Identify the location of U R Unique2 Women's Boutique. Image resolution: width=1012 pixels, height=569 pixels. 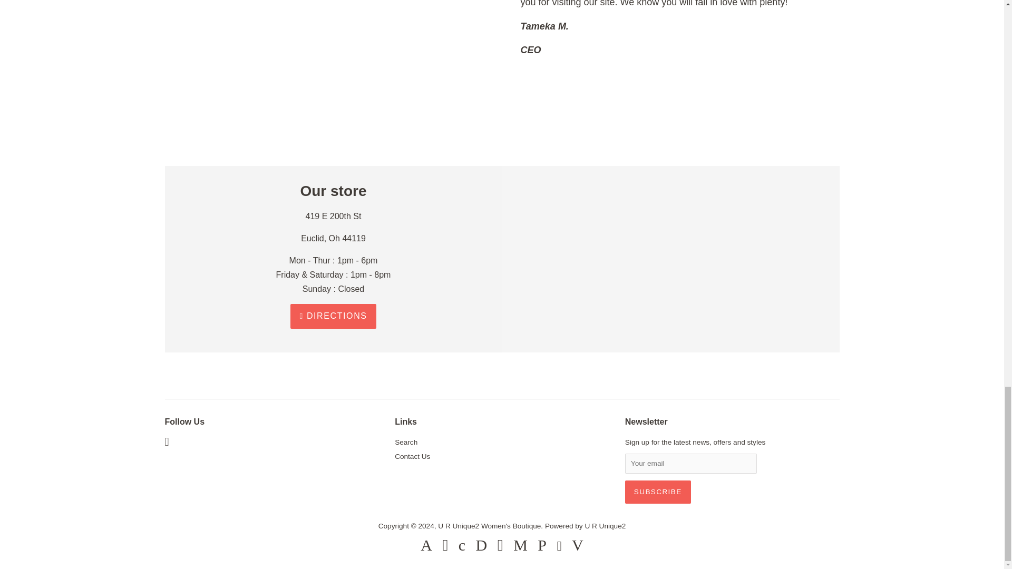
(489, 526).